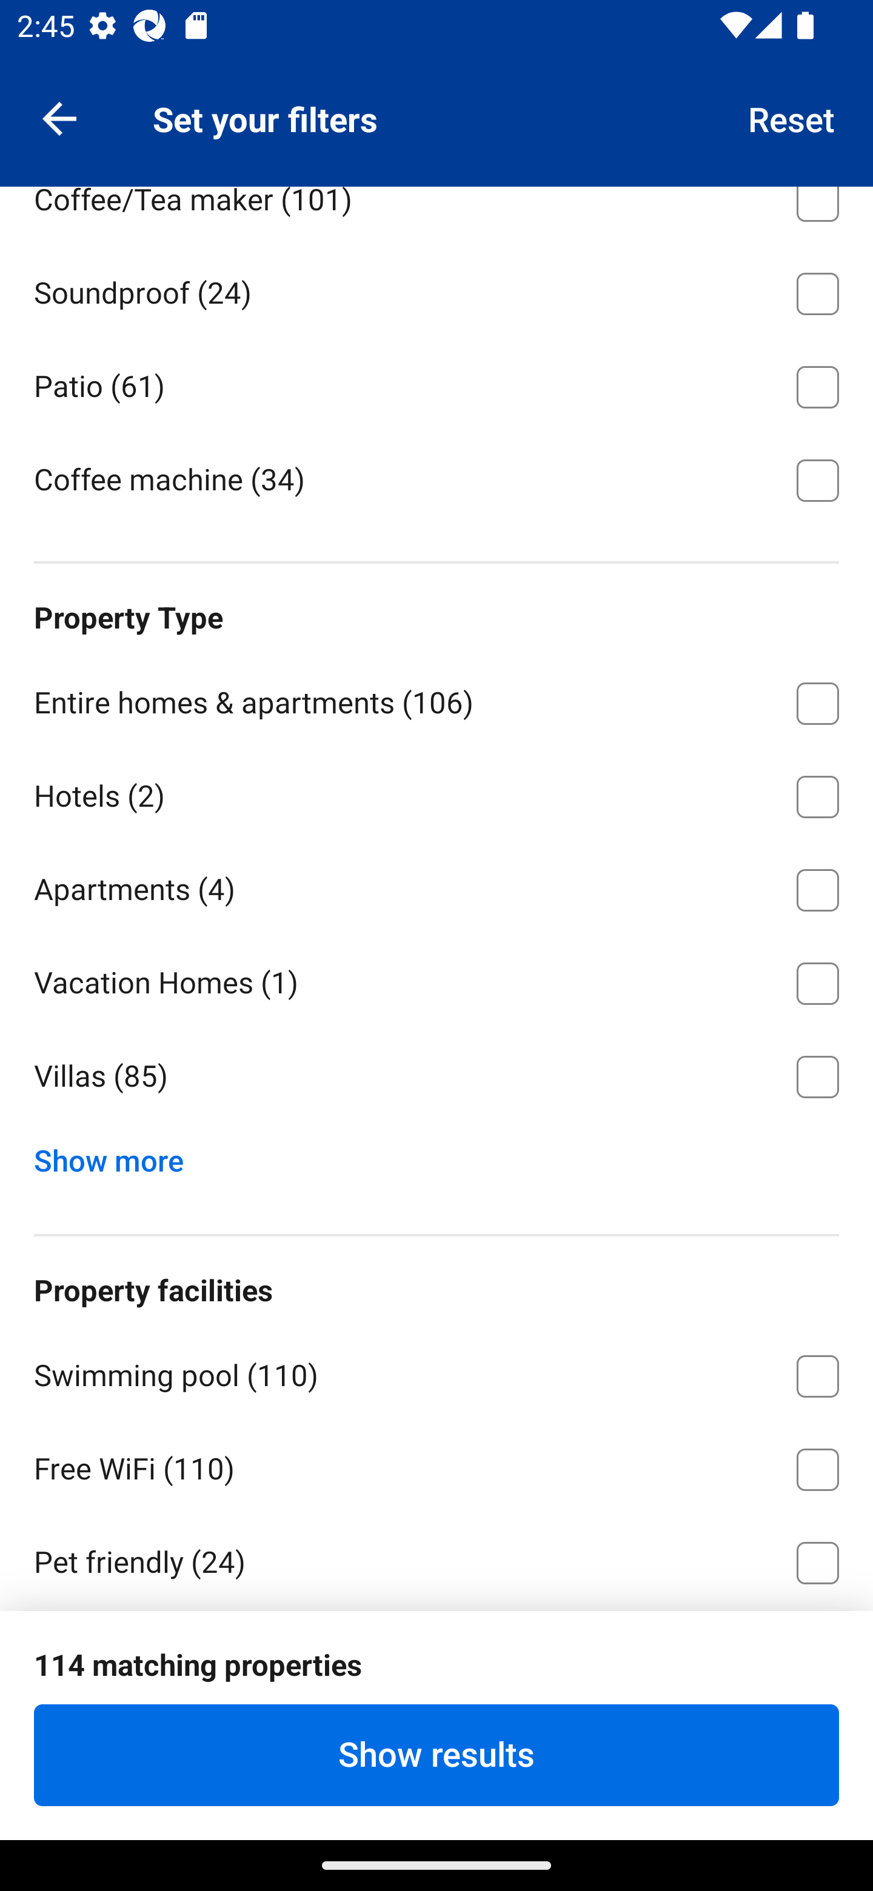 This screenshot has width=873, height=1891. Describe the element at coordinates (436, 886) in the screenshot. I see `Apartments ⁦(4)` at that location.